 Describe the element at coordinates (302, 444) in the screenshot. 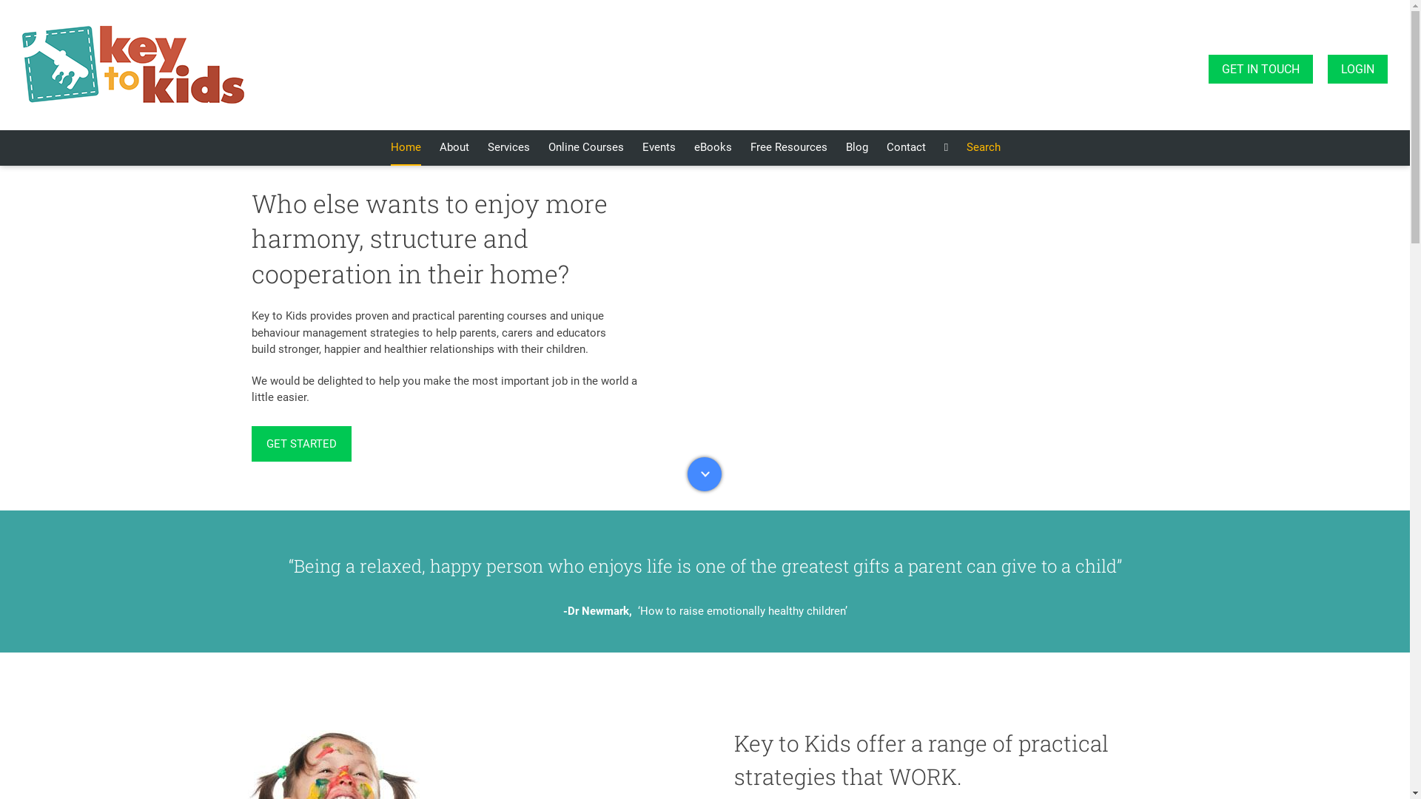

I see `GET STARTED` at that location.